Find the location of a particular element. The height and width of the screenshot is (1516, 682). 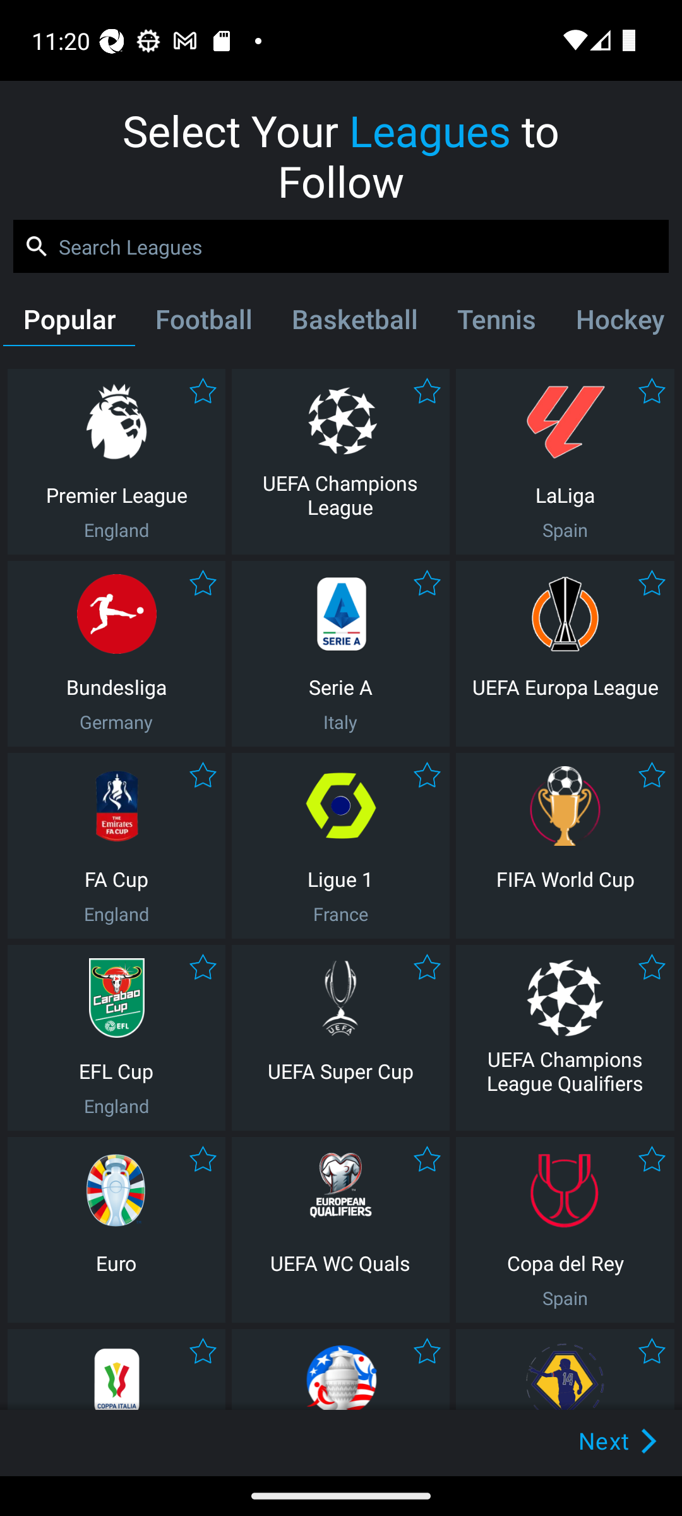

UEFA WC Quals is located at coordinates (340, 1229).